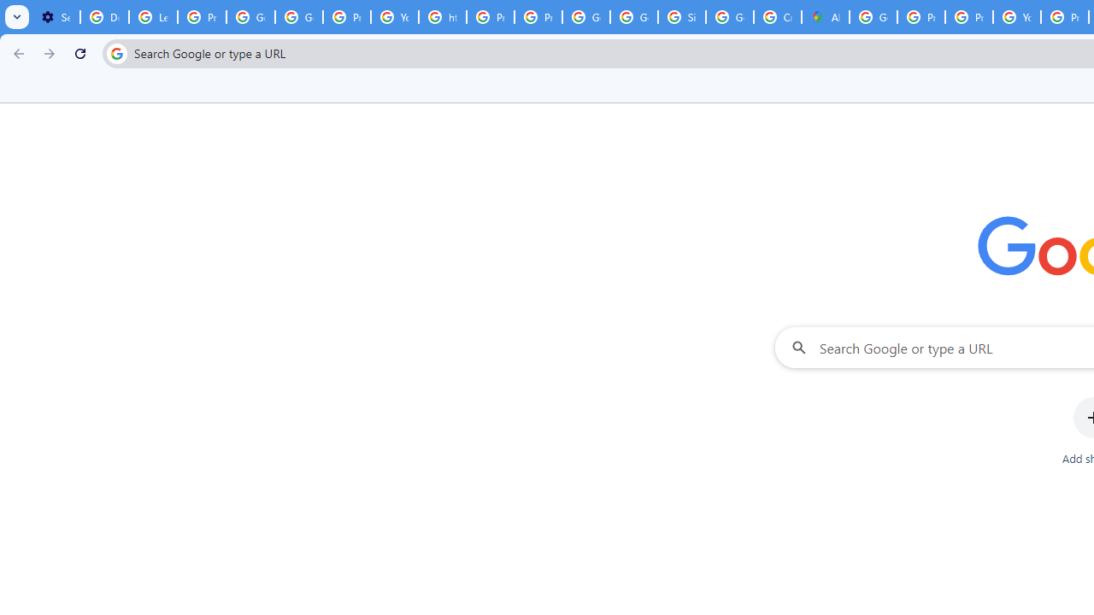  Describe the element at coordinates (682, 17) in the screenshot. I see `Sign in - Google Accounts` at that location.